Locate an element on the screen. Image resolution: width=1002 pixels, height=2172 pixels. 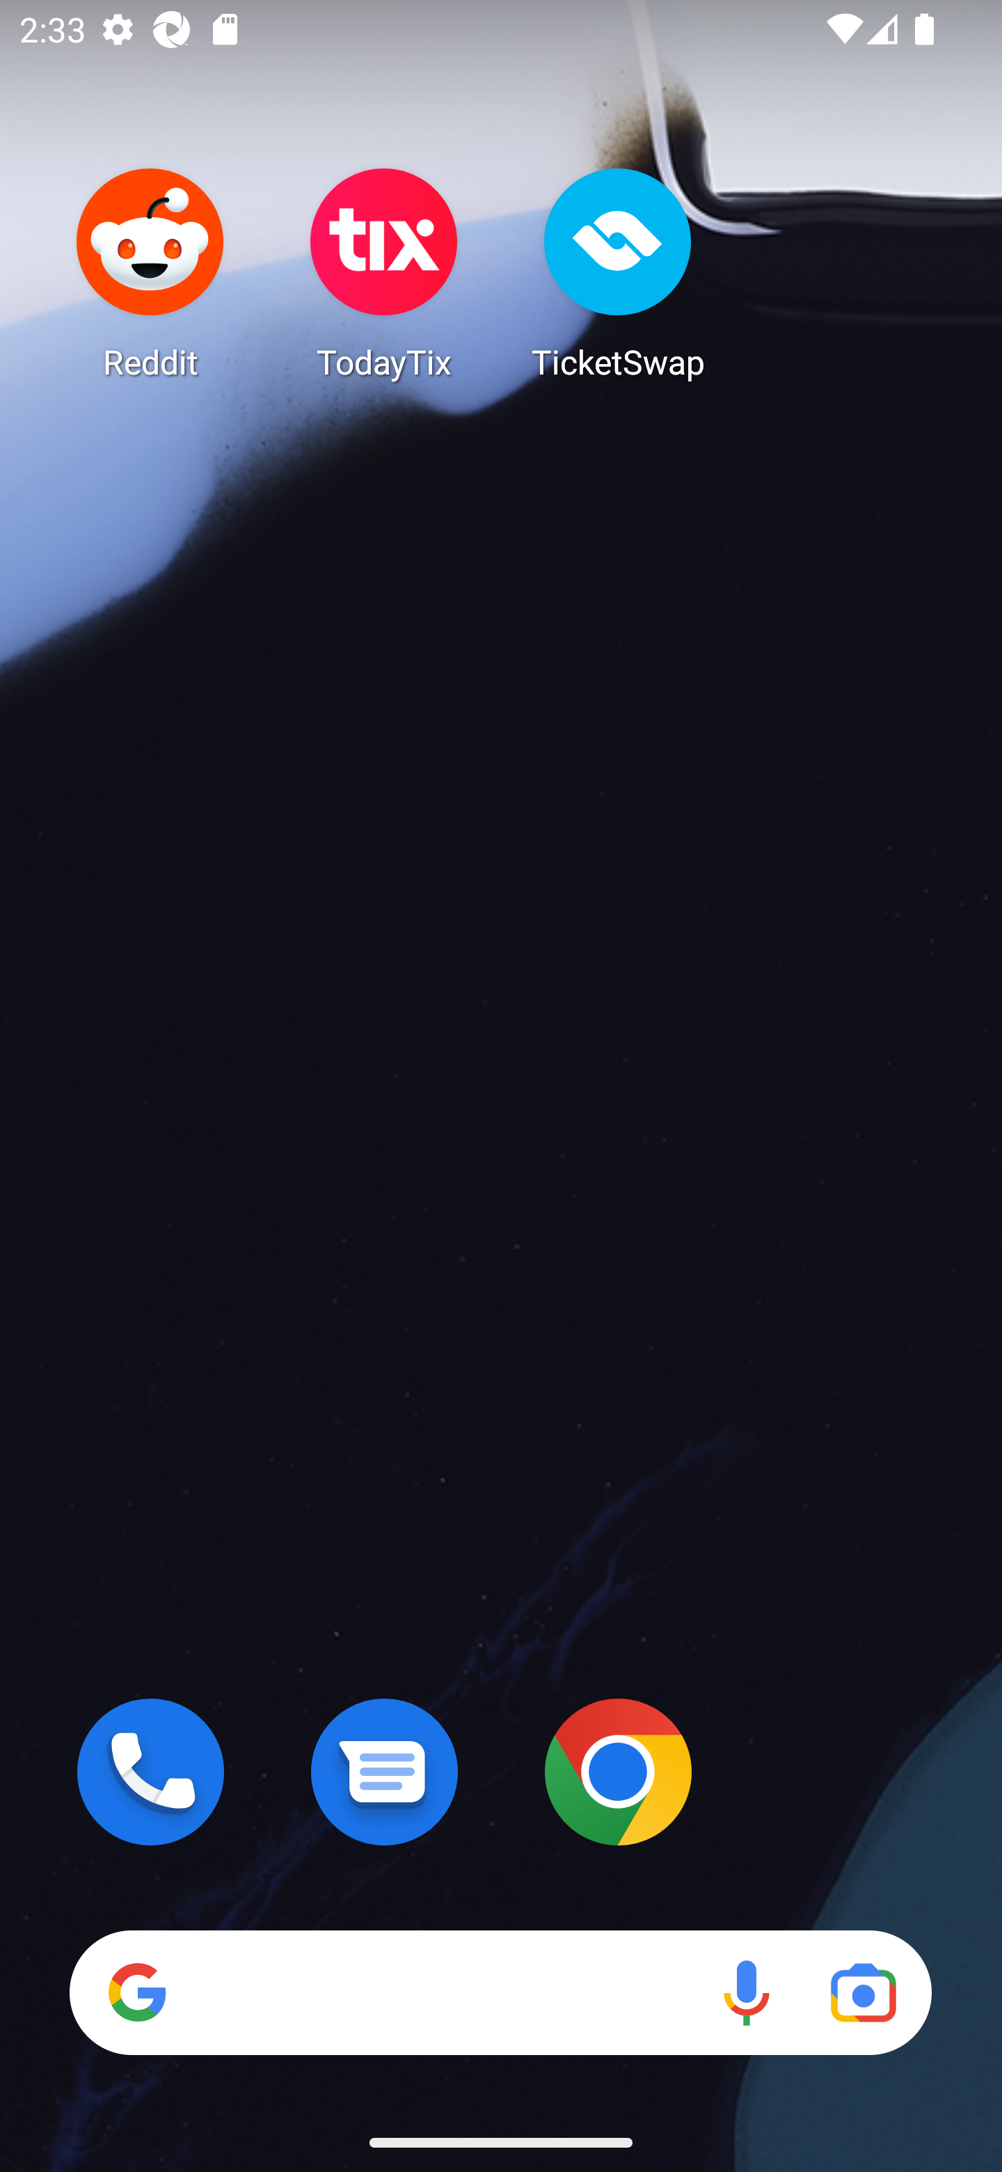
Reddit is located at coordinates (150, 273).